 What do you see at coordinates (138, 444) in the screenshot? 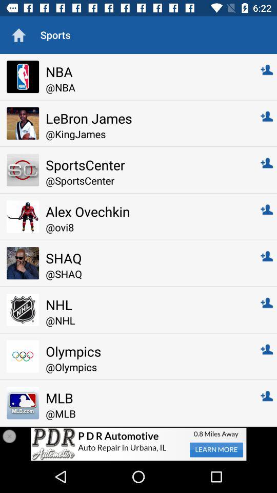
I see `go to the advertisement 's website` at bounding box center [138, 444].